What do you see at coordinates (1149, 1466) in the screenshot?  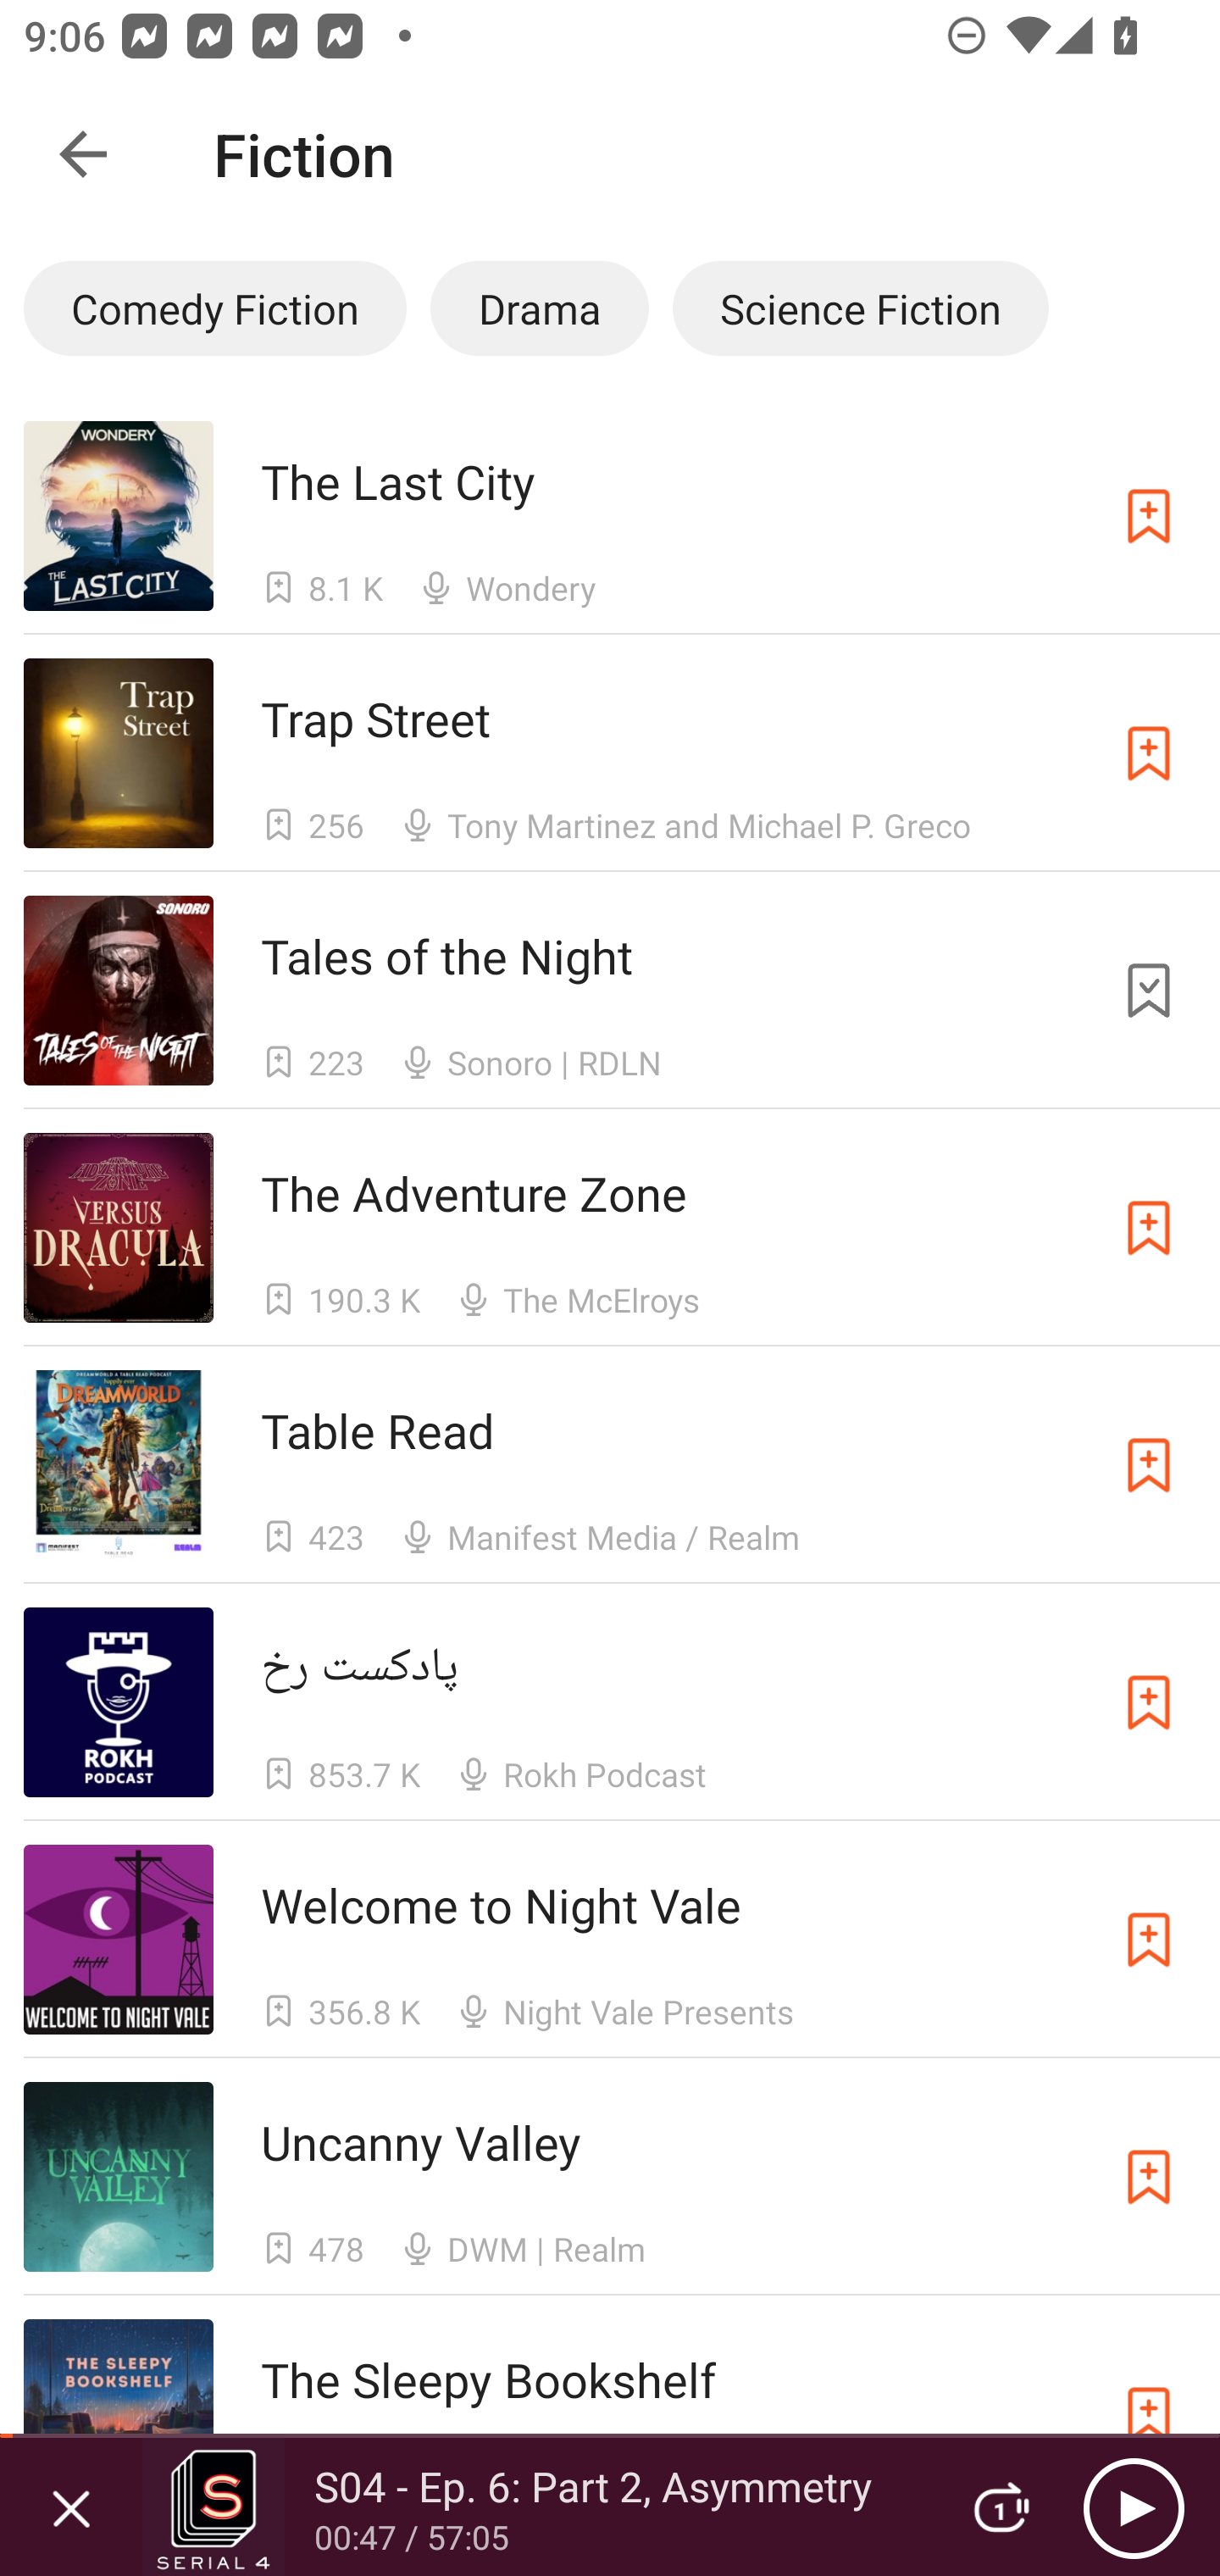 I see `Subscribe` at bounding box center [1149, 1466].